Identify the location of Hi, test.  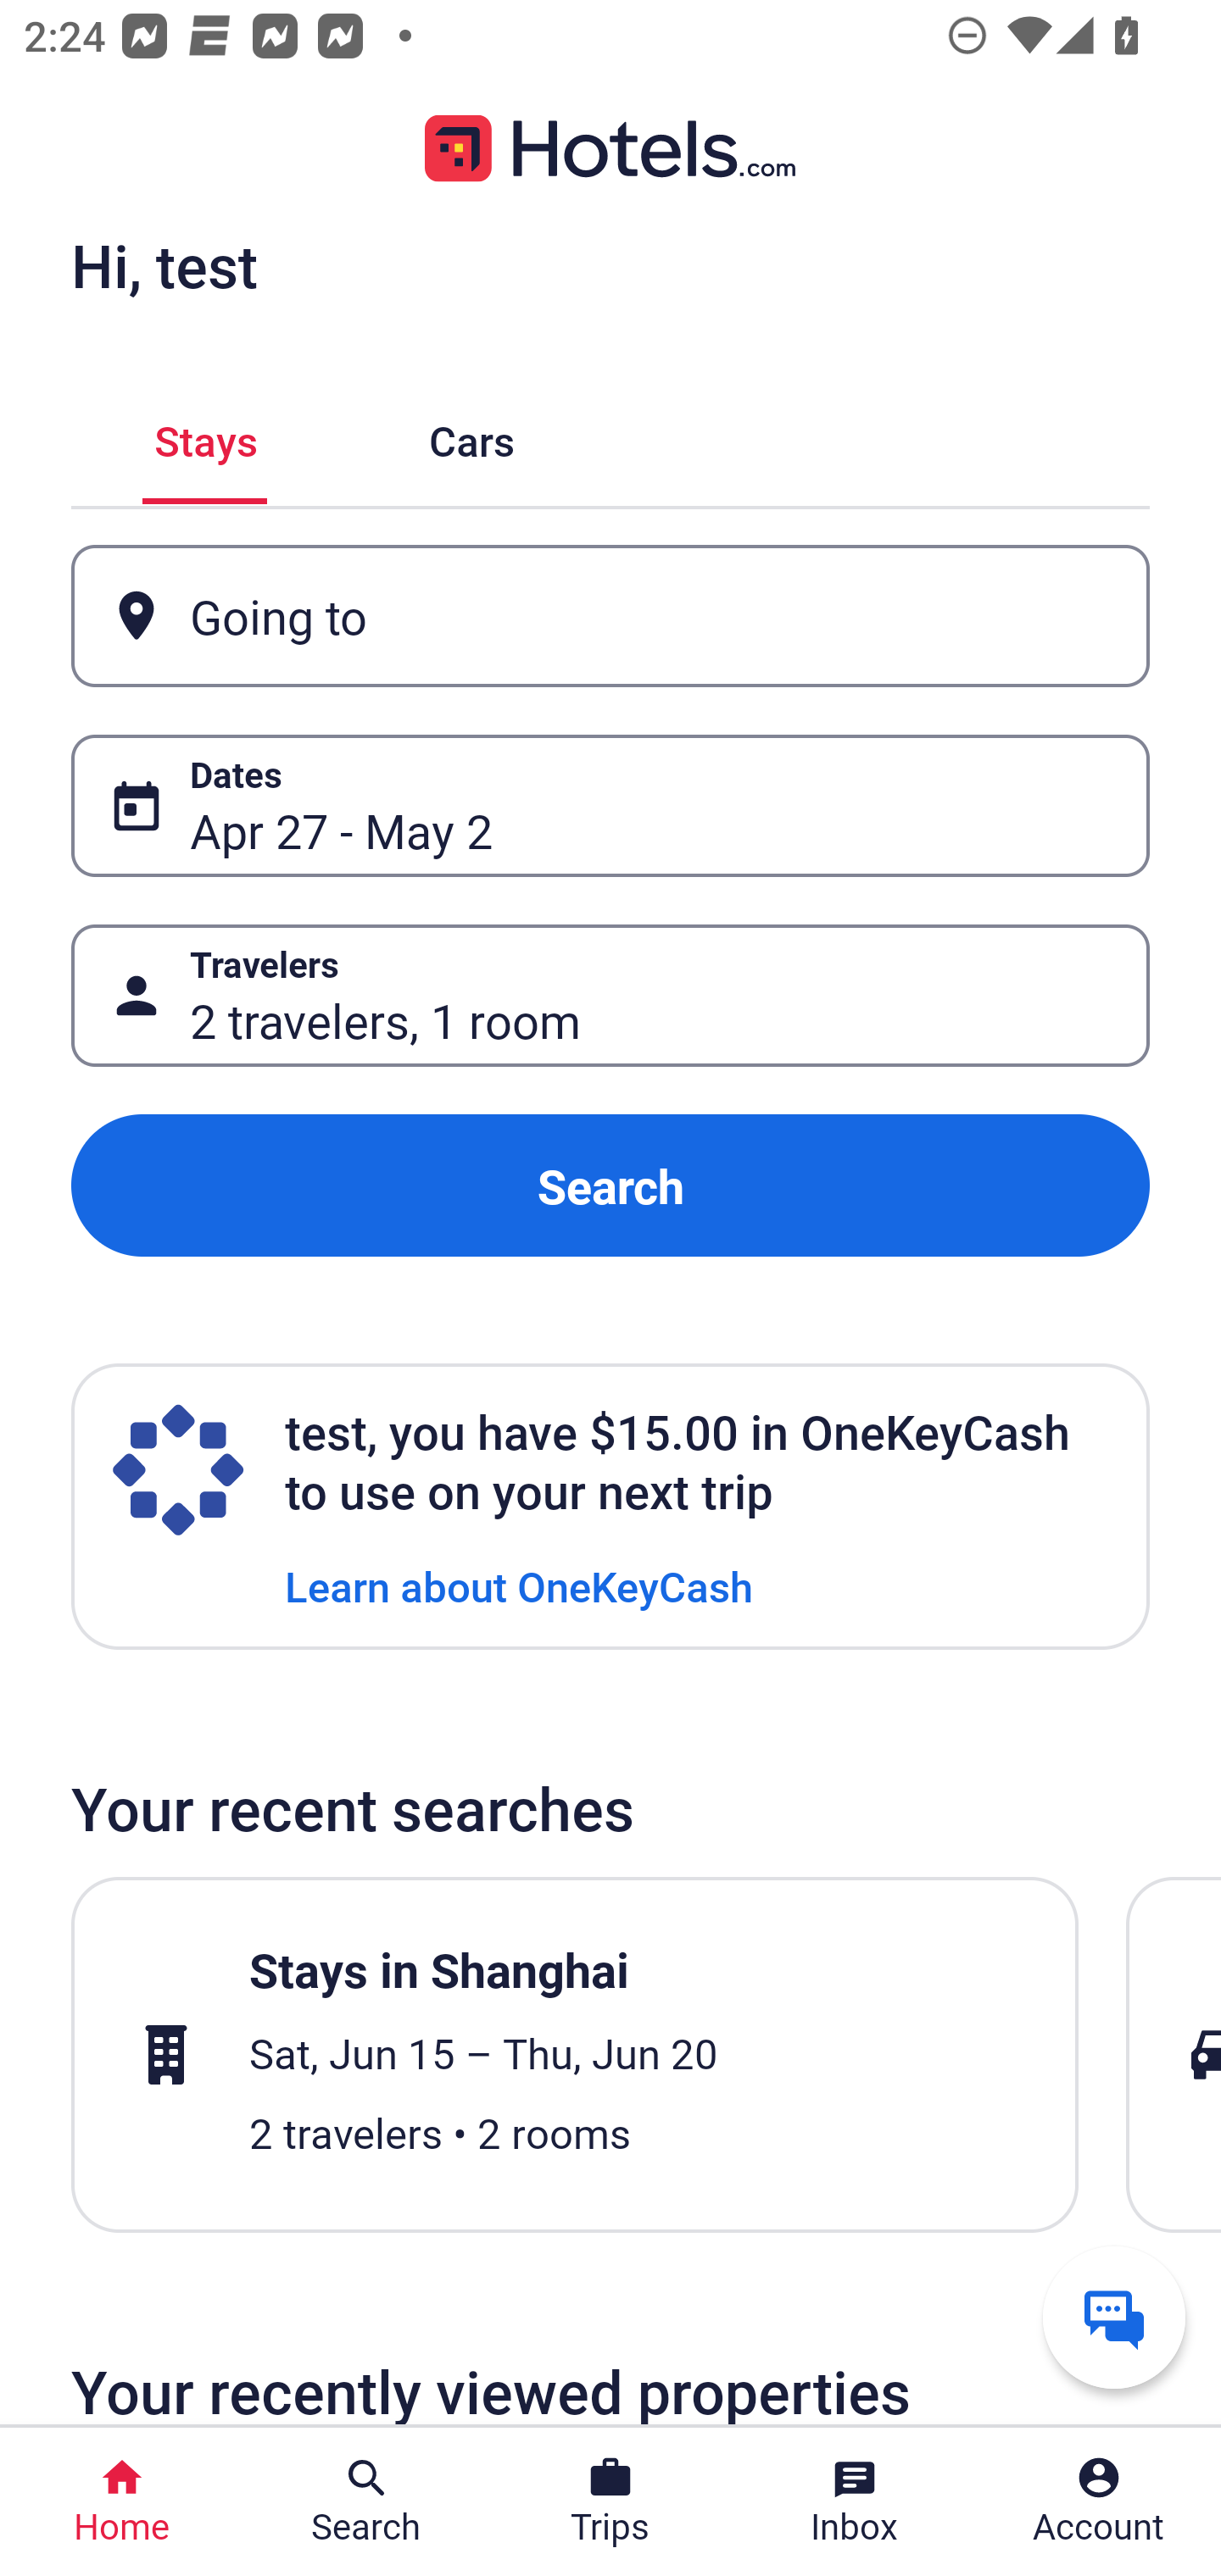
(164, 265).